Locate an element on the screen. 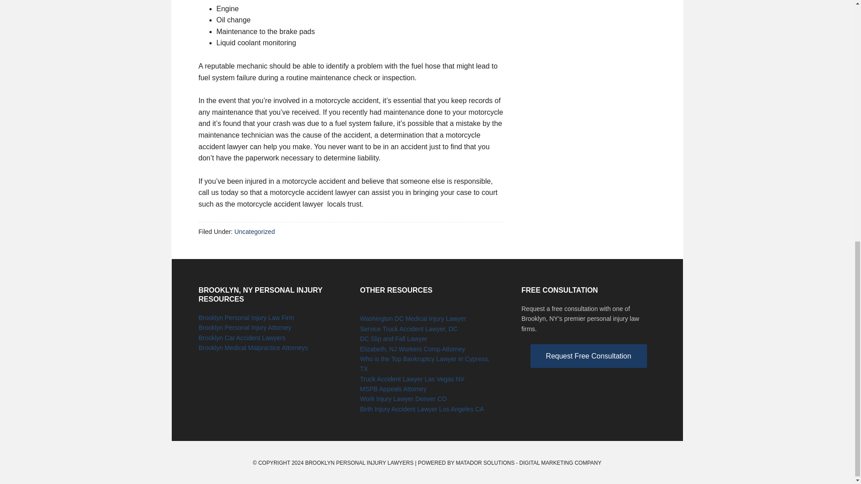  Request Free Consultation is located at coordinates (588, 356).